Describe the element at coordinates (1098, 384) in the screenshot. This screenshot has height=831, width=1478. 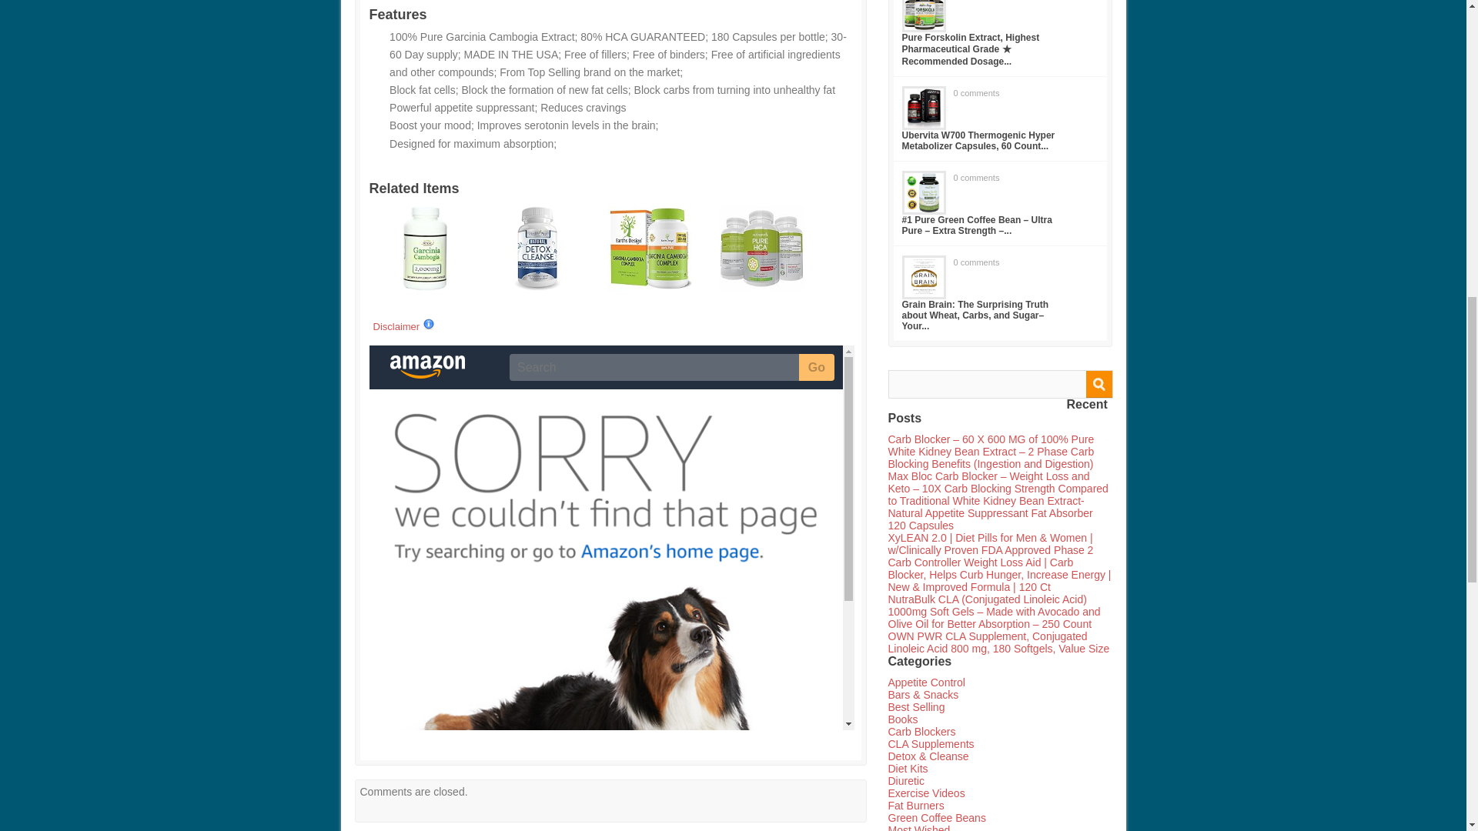
I see `Search` at that location.